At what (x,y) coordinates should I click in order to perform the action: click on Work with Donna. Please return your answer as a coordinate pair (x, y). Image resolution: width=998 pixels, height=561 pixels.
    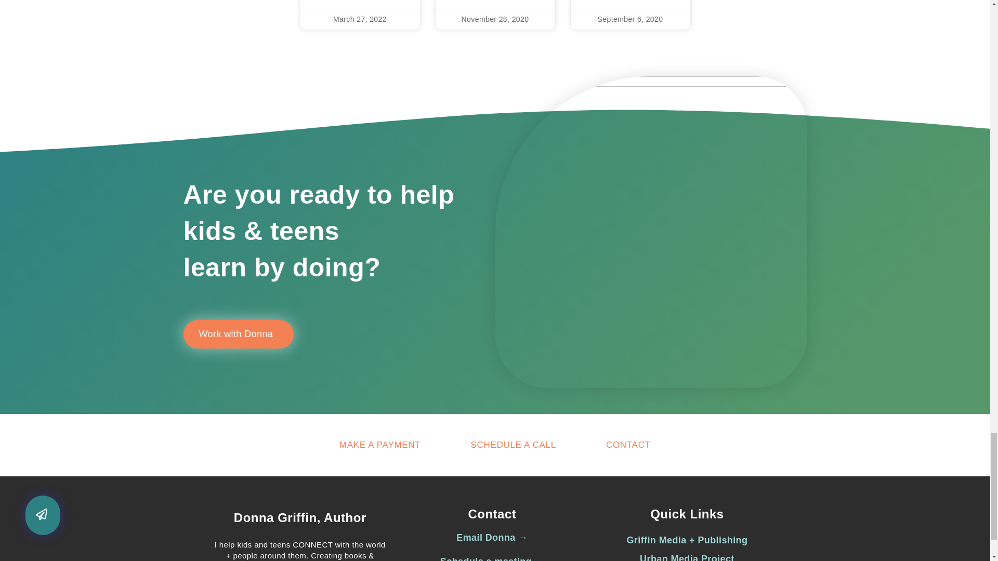
    Looking at the image, I should click on (238, 333).